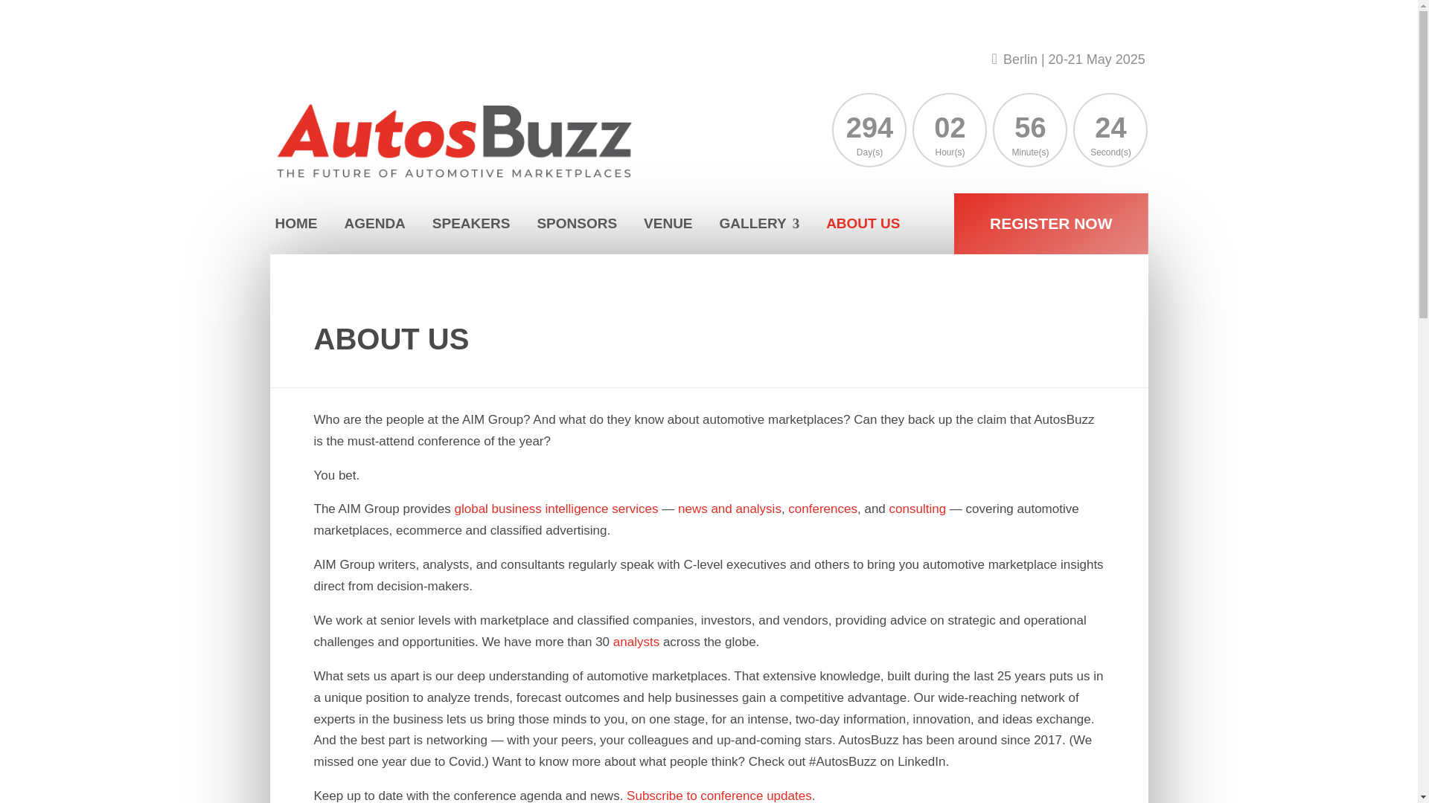  I want to click on AutosBuzz-Tagline, so click(476, 117).